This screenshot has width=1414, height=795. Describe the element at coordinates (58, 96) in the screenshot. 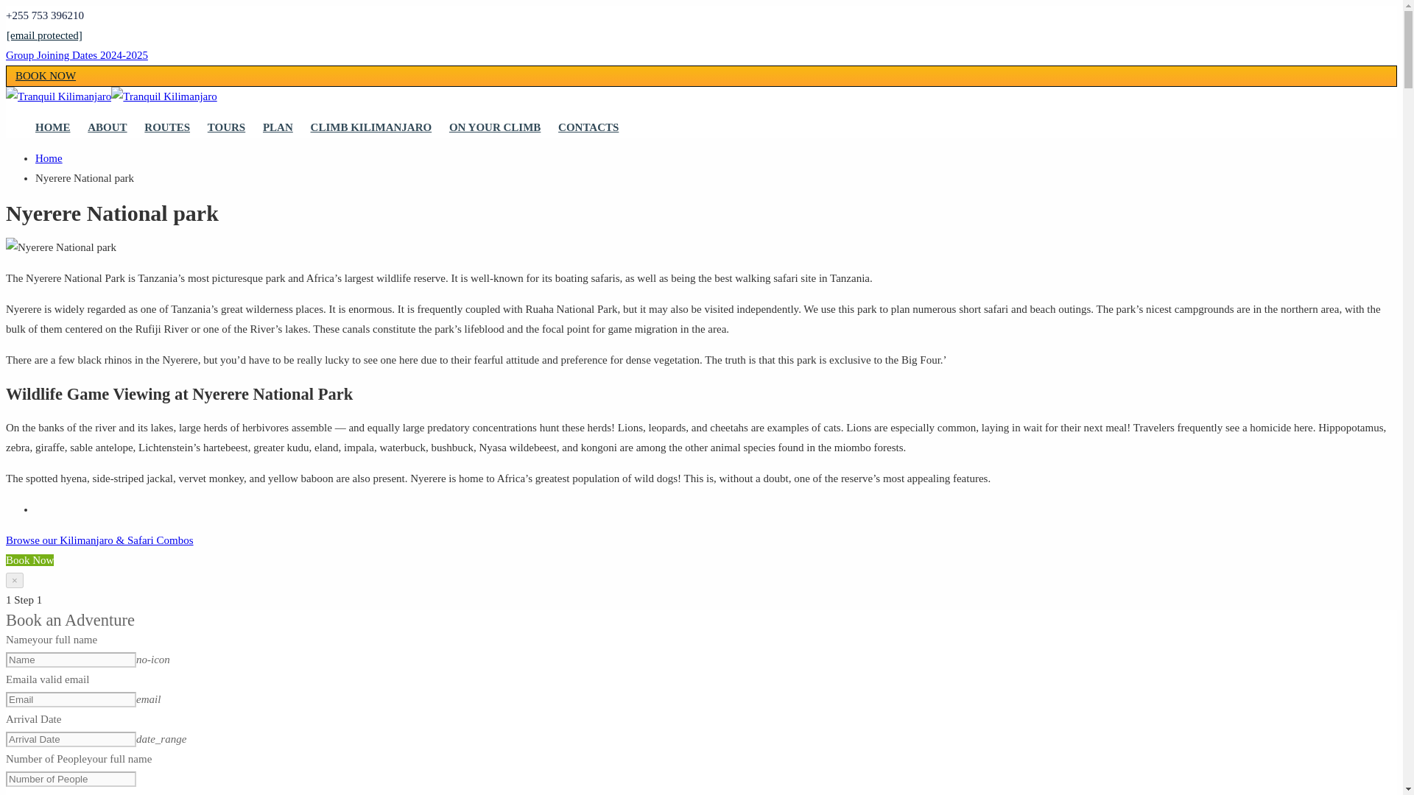

I see `Mount Kilimanjaro Climbing Routes, Prices, Gear, Preparation` at that location.